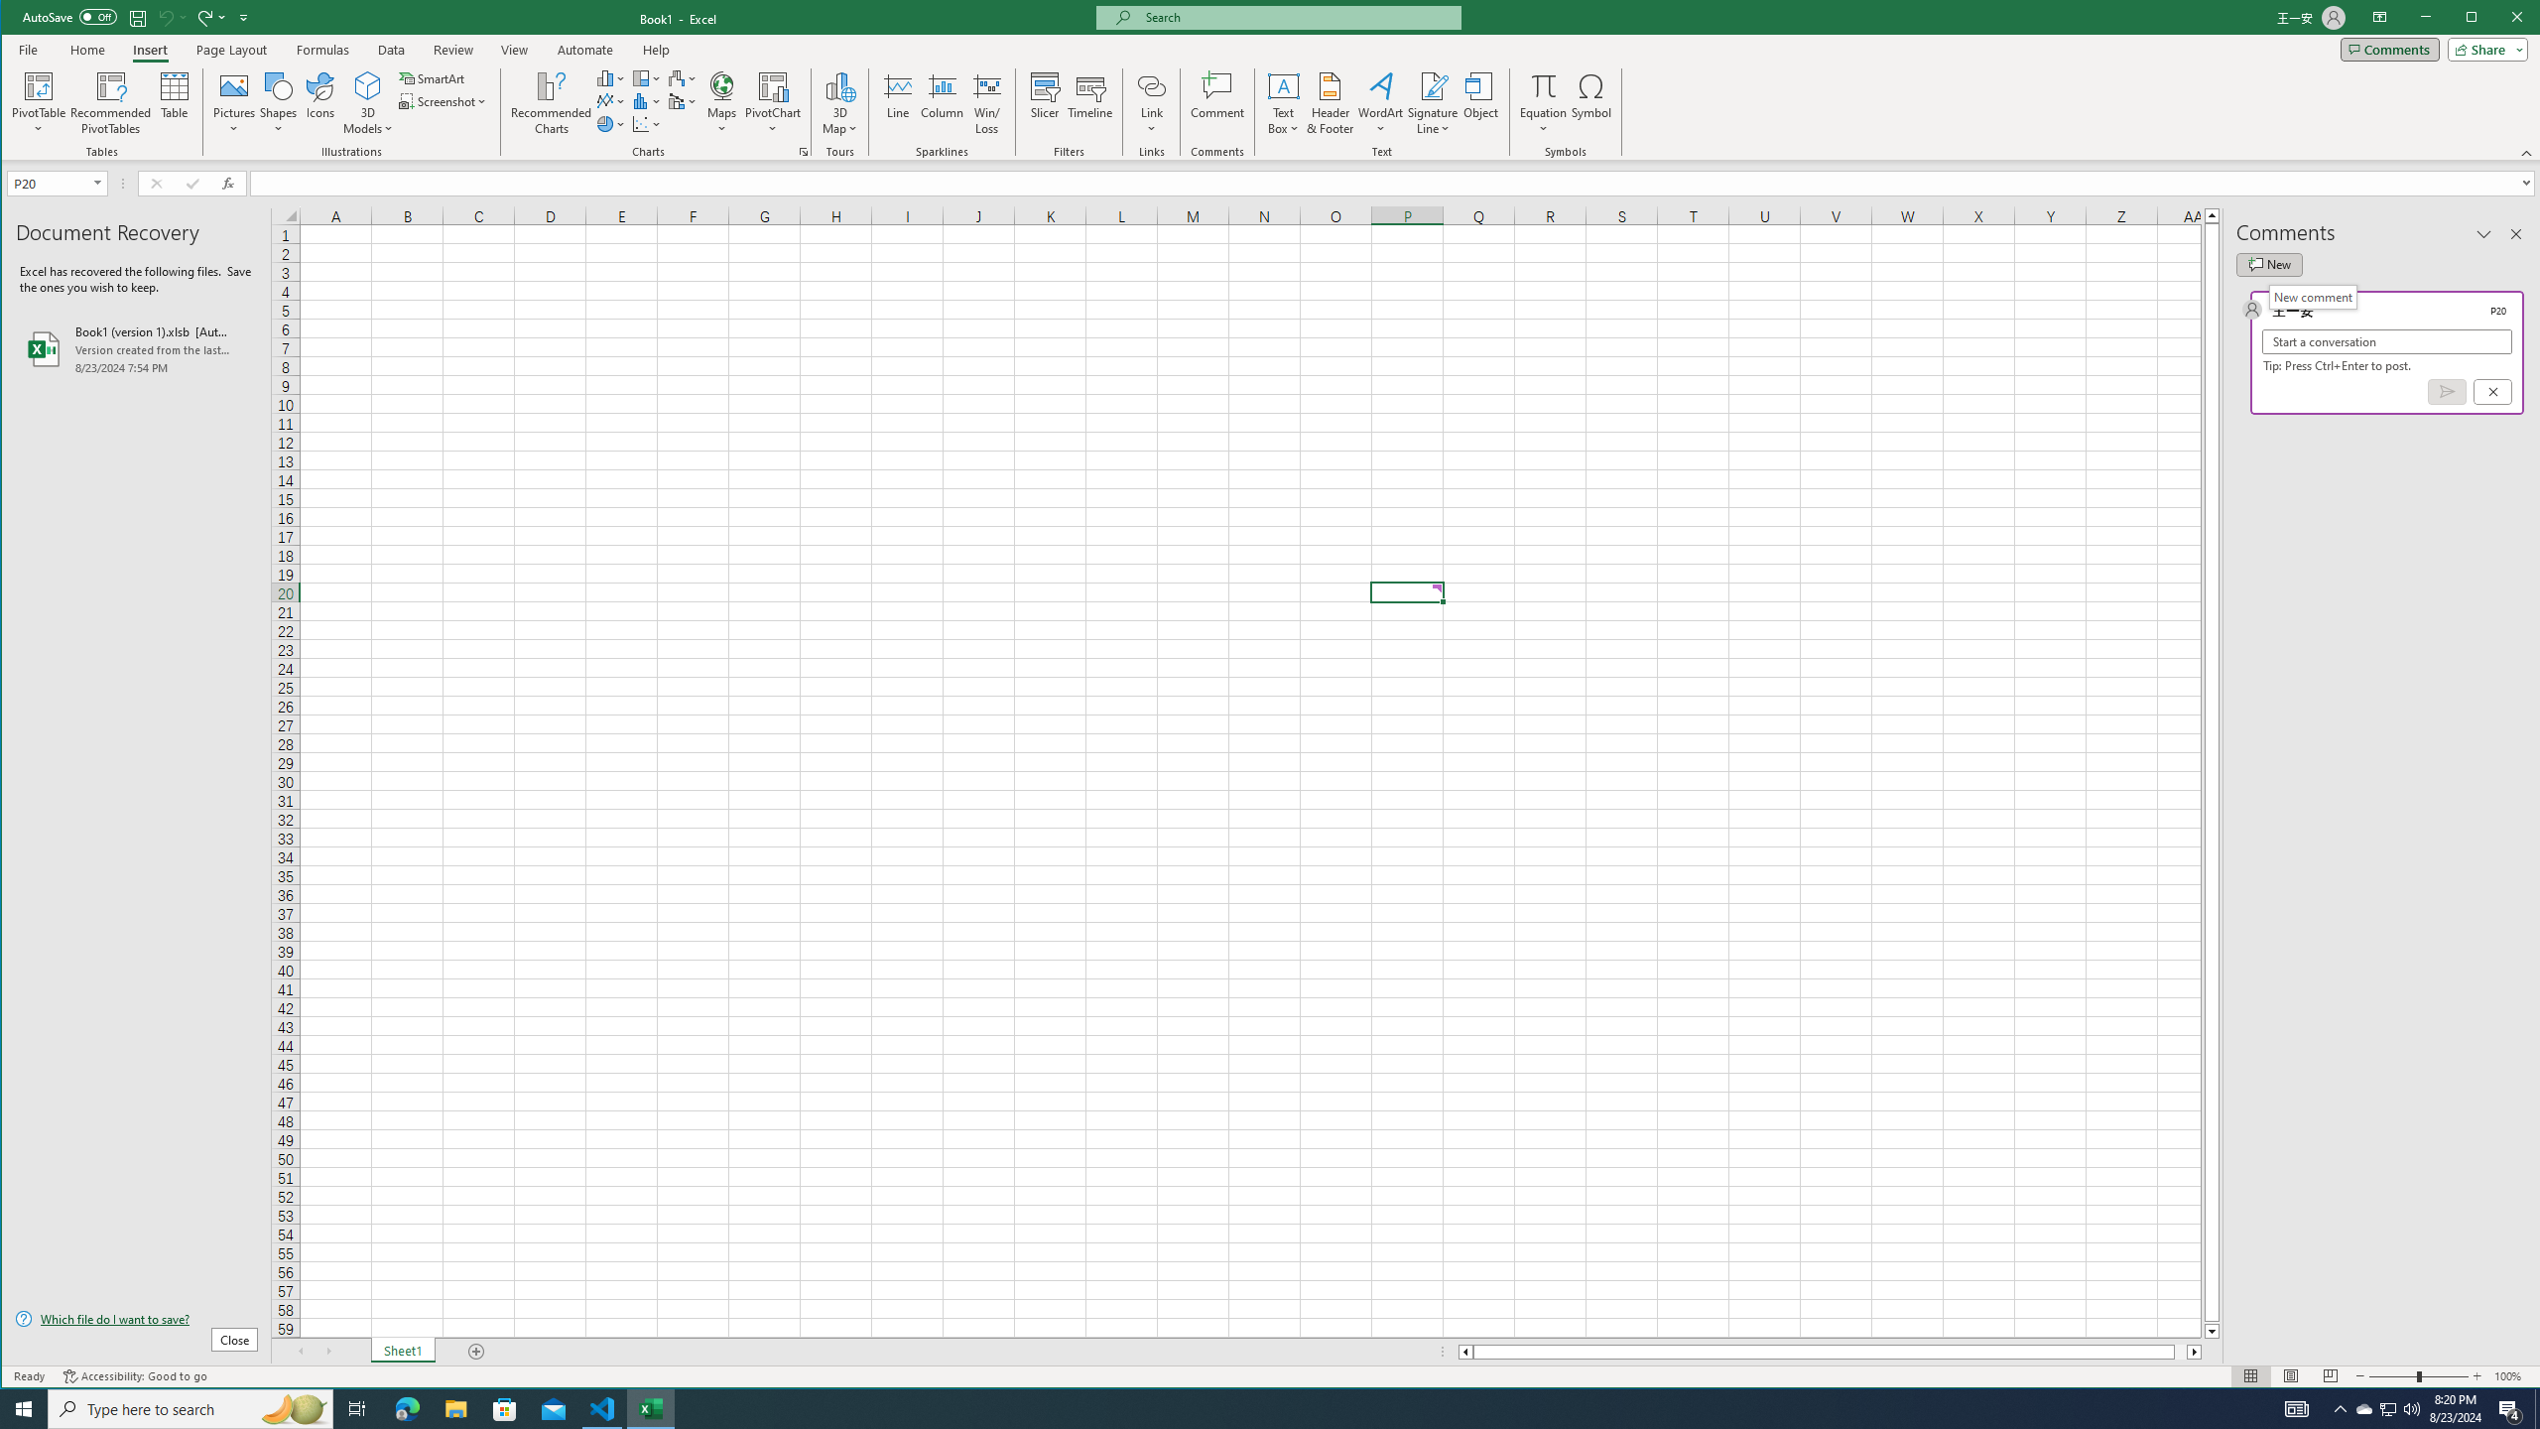  Describe the element at coordinates (773, 85) in the screenshot. I see `PivotChart` at that location.